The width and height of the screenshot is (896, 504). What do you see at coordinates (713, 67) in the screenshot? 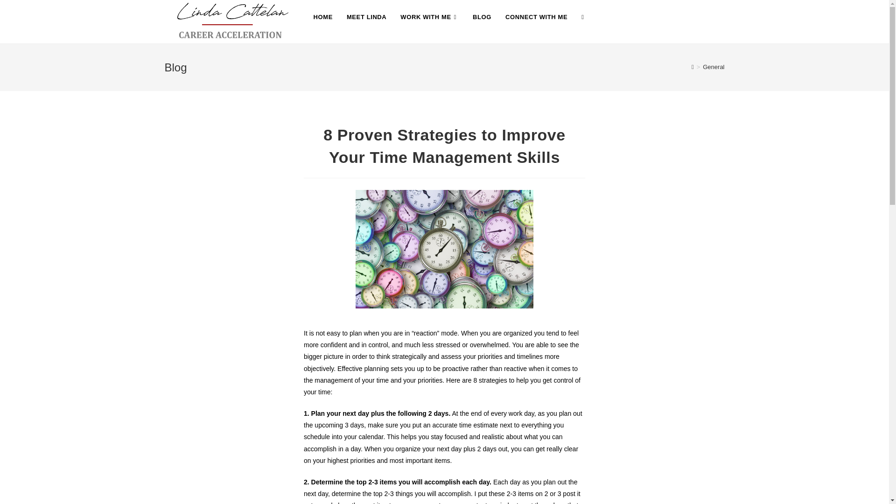
I see `General` at bounding box center [713, 67].